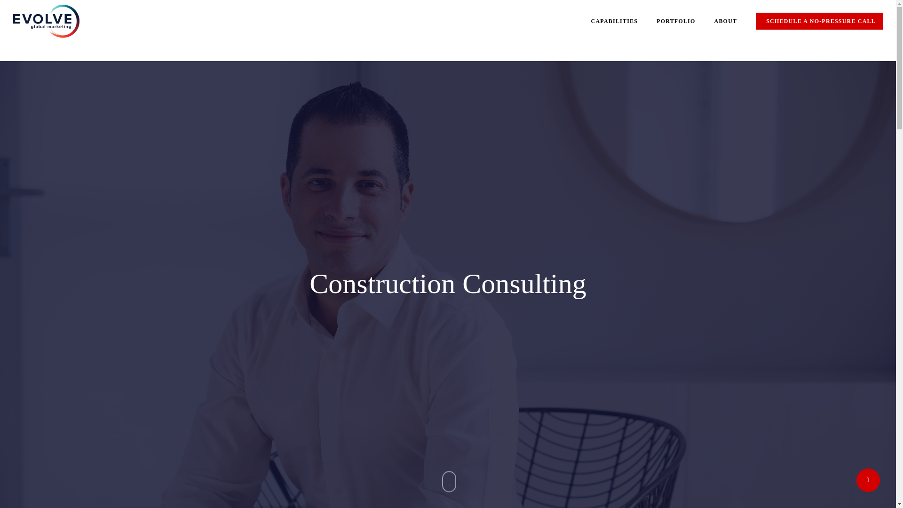 The image size is (903, 508). What do you see at coordinates (726, 21) in the screenshot?
I see `ABOUT` at bounding box center [726, 21].